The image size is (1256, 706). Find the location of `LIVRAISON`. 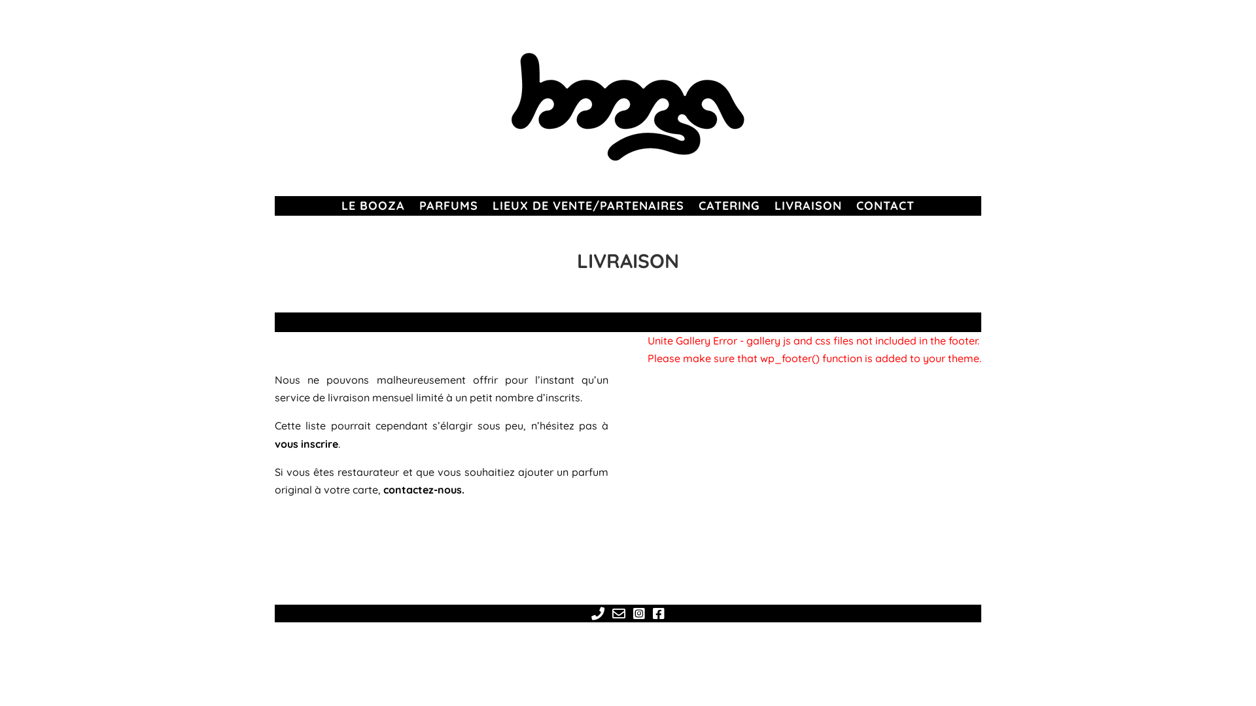

LIVRAISON is located at coordinates (809, 209).